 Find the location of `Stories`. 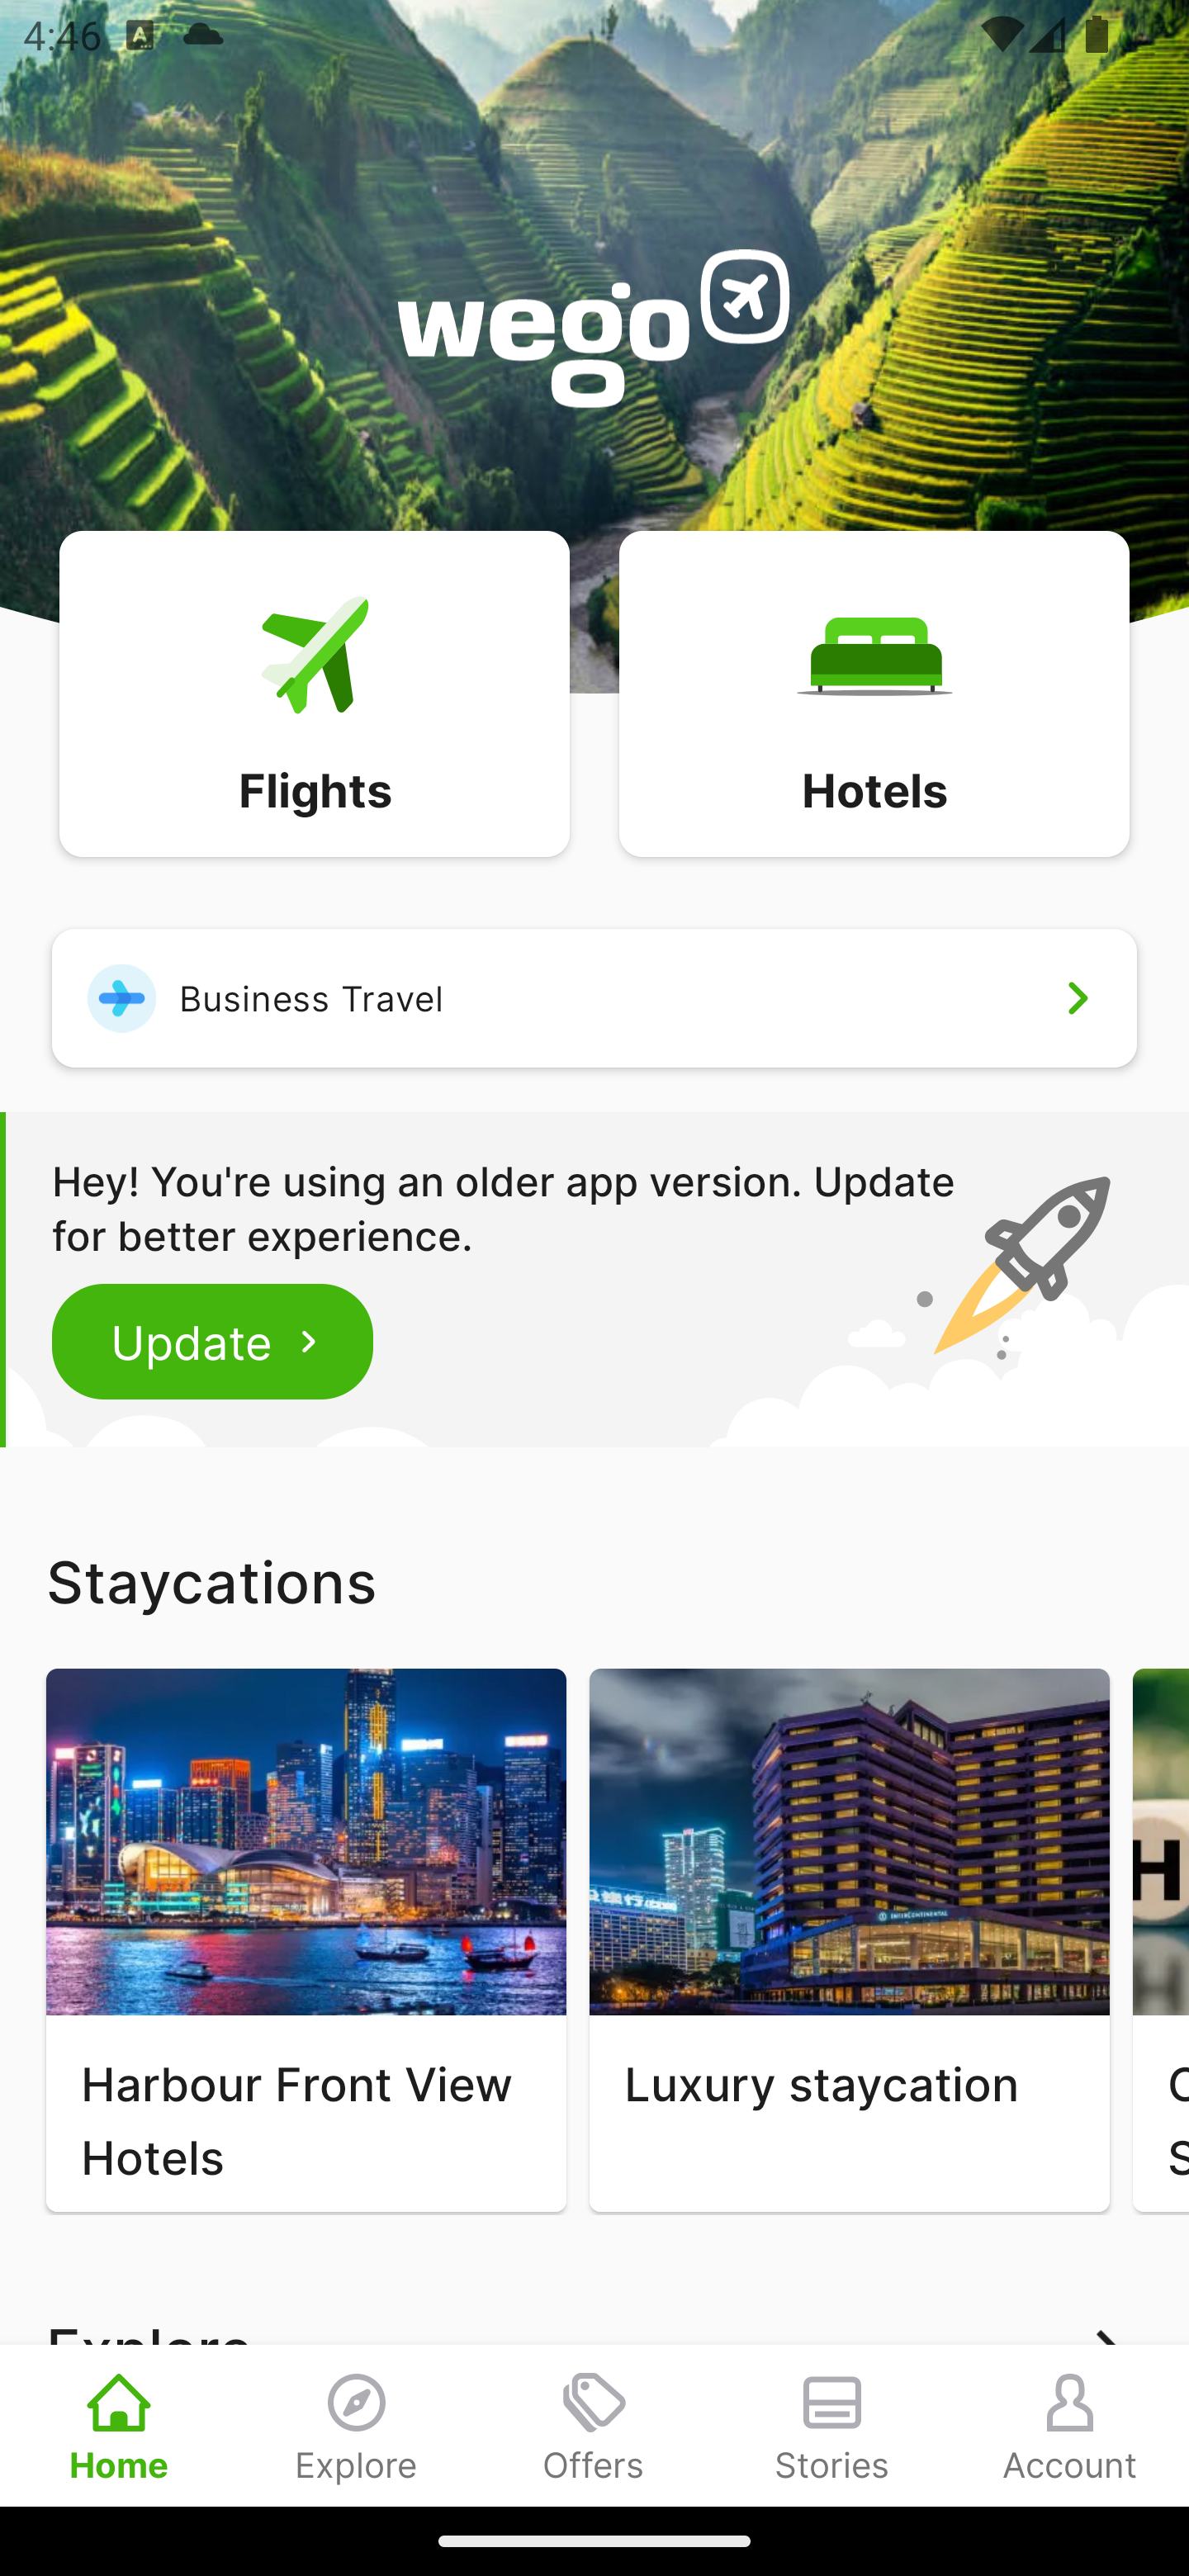

Stories is located at coordinates (832, 2425).